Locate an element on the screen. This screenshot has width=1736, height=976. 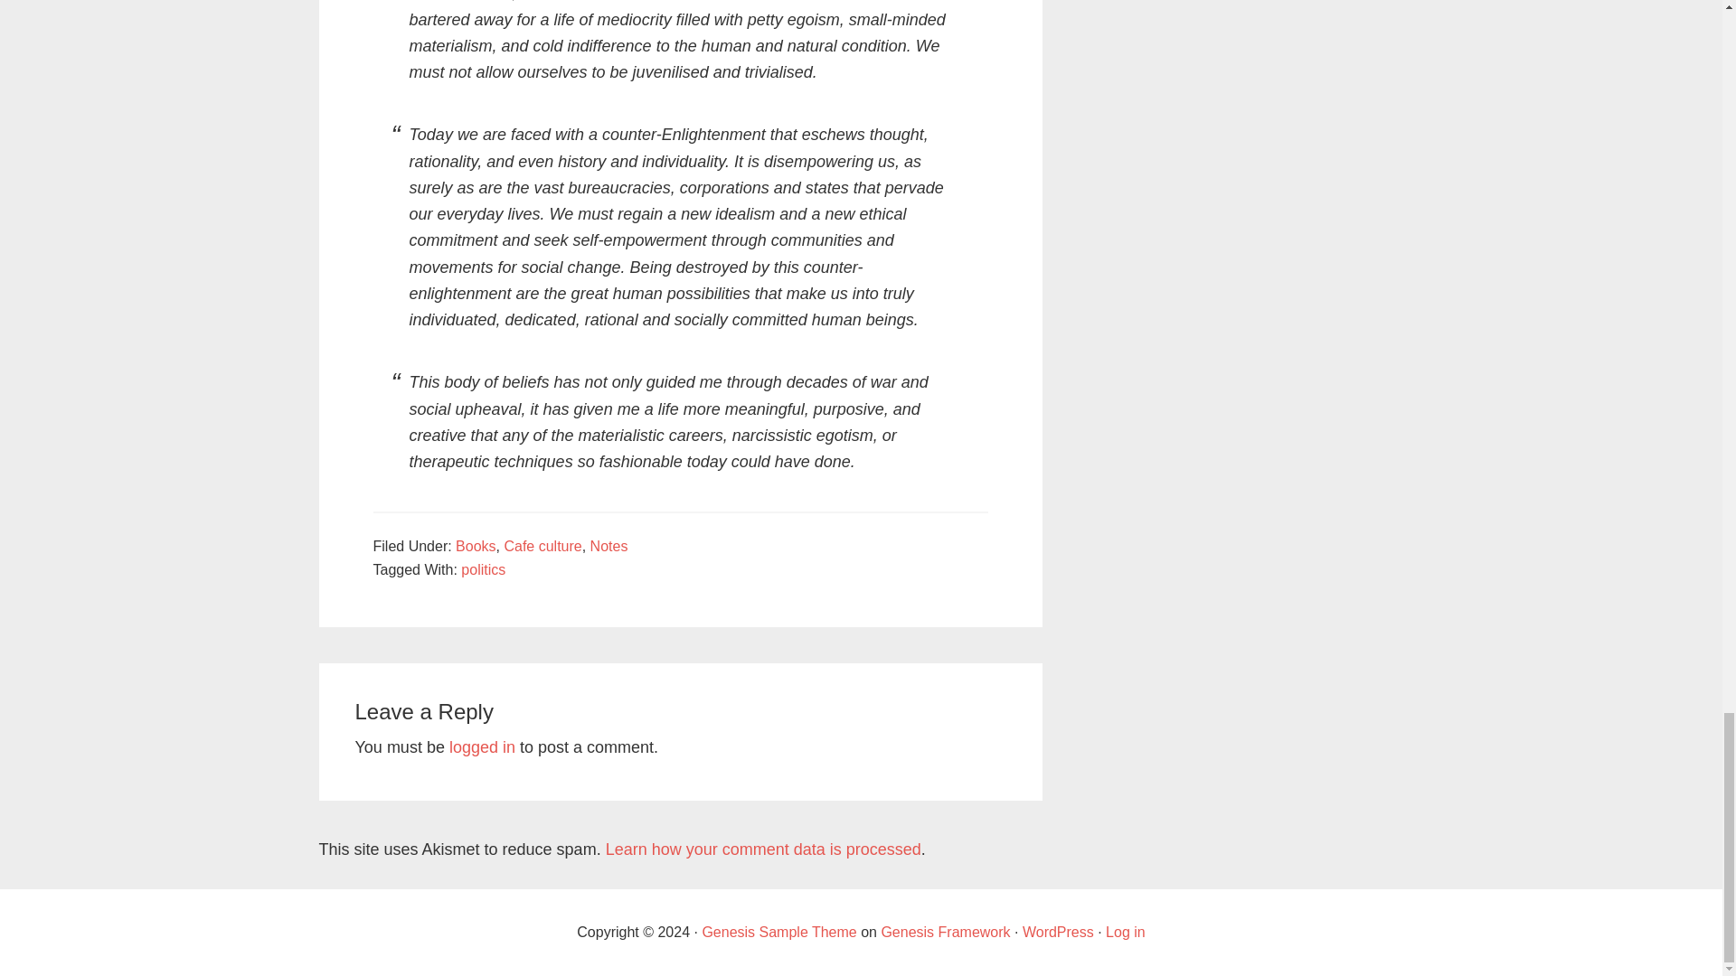
Notes is located at coordinates (609, 546).